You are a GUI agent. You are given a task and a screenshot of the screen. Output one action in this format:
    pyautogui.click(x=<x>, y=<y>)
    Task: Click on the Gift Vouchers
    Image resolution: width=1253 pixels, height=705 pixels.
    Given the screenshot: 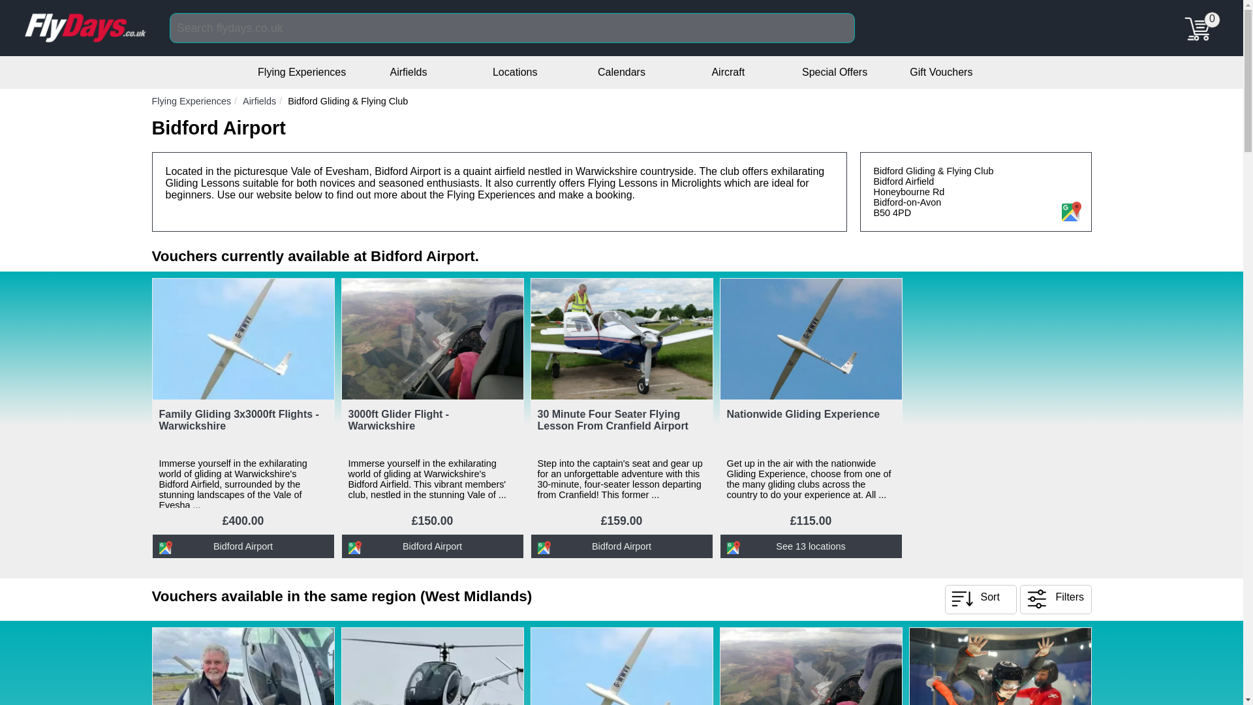 What is the action you would take?
    pyautogui.click(x=940, y=72)
    